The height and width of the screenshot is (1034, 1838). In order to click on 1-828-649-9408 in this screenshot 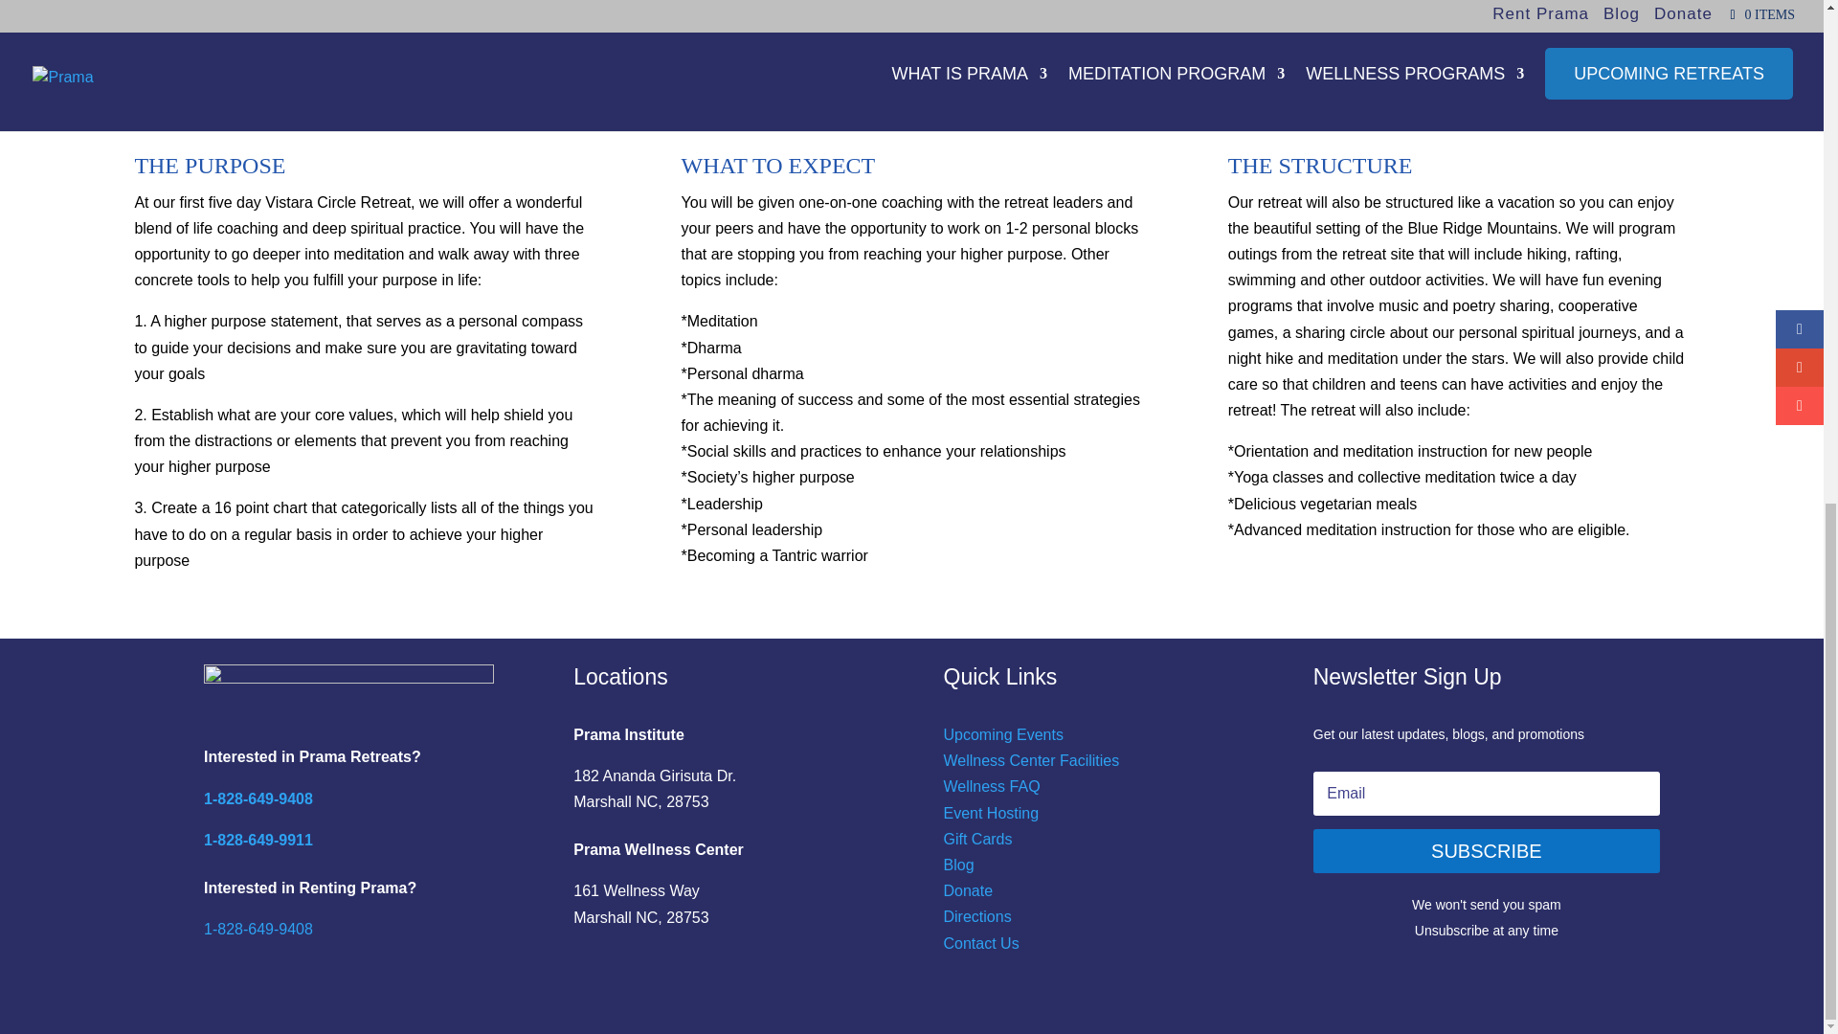, I will do `click(258, 798)`.